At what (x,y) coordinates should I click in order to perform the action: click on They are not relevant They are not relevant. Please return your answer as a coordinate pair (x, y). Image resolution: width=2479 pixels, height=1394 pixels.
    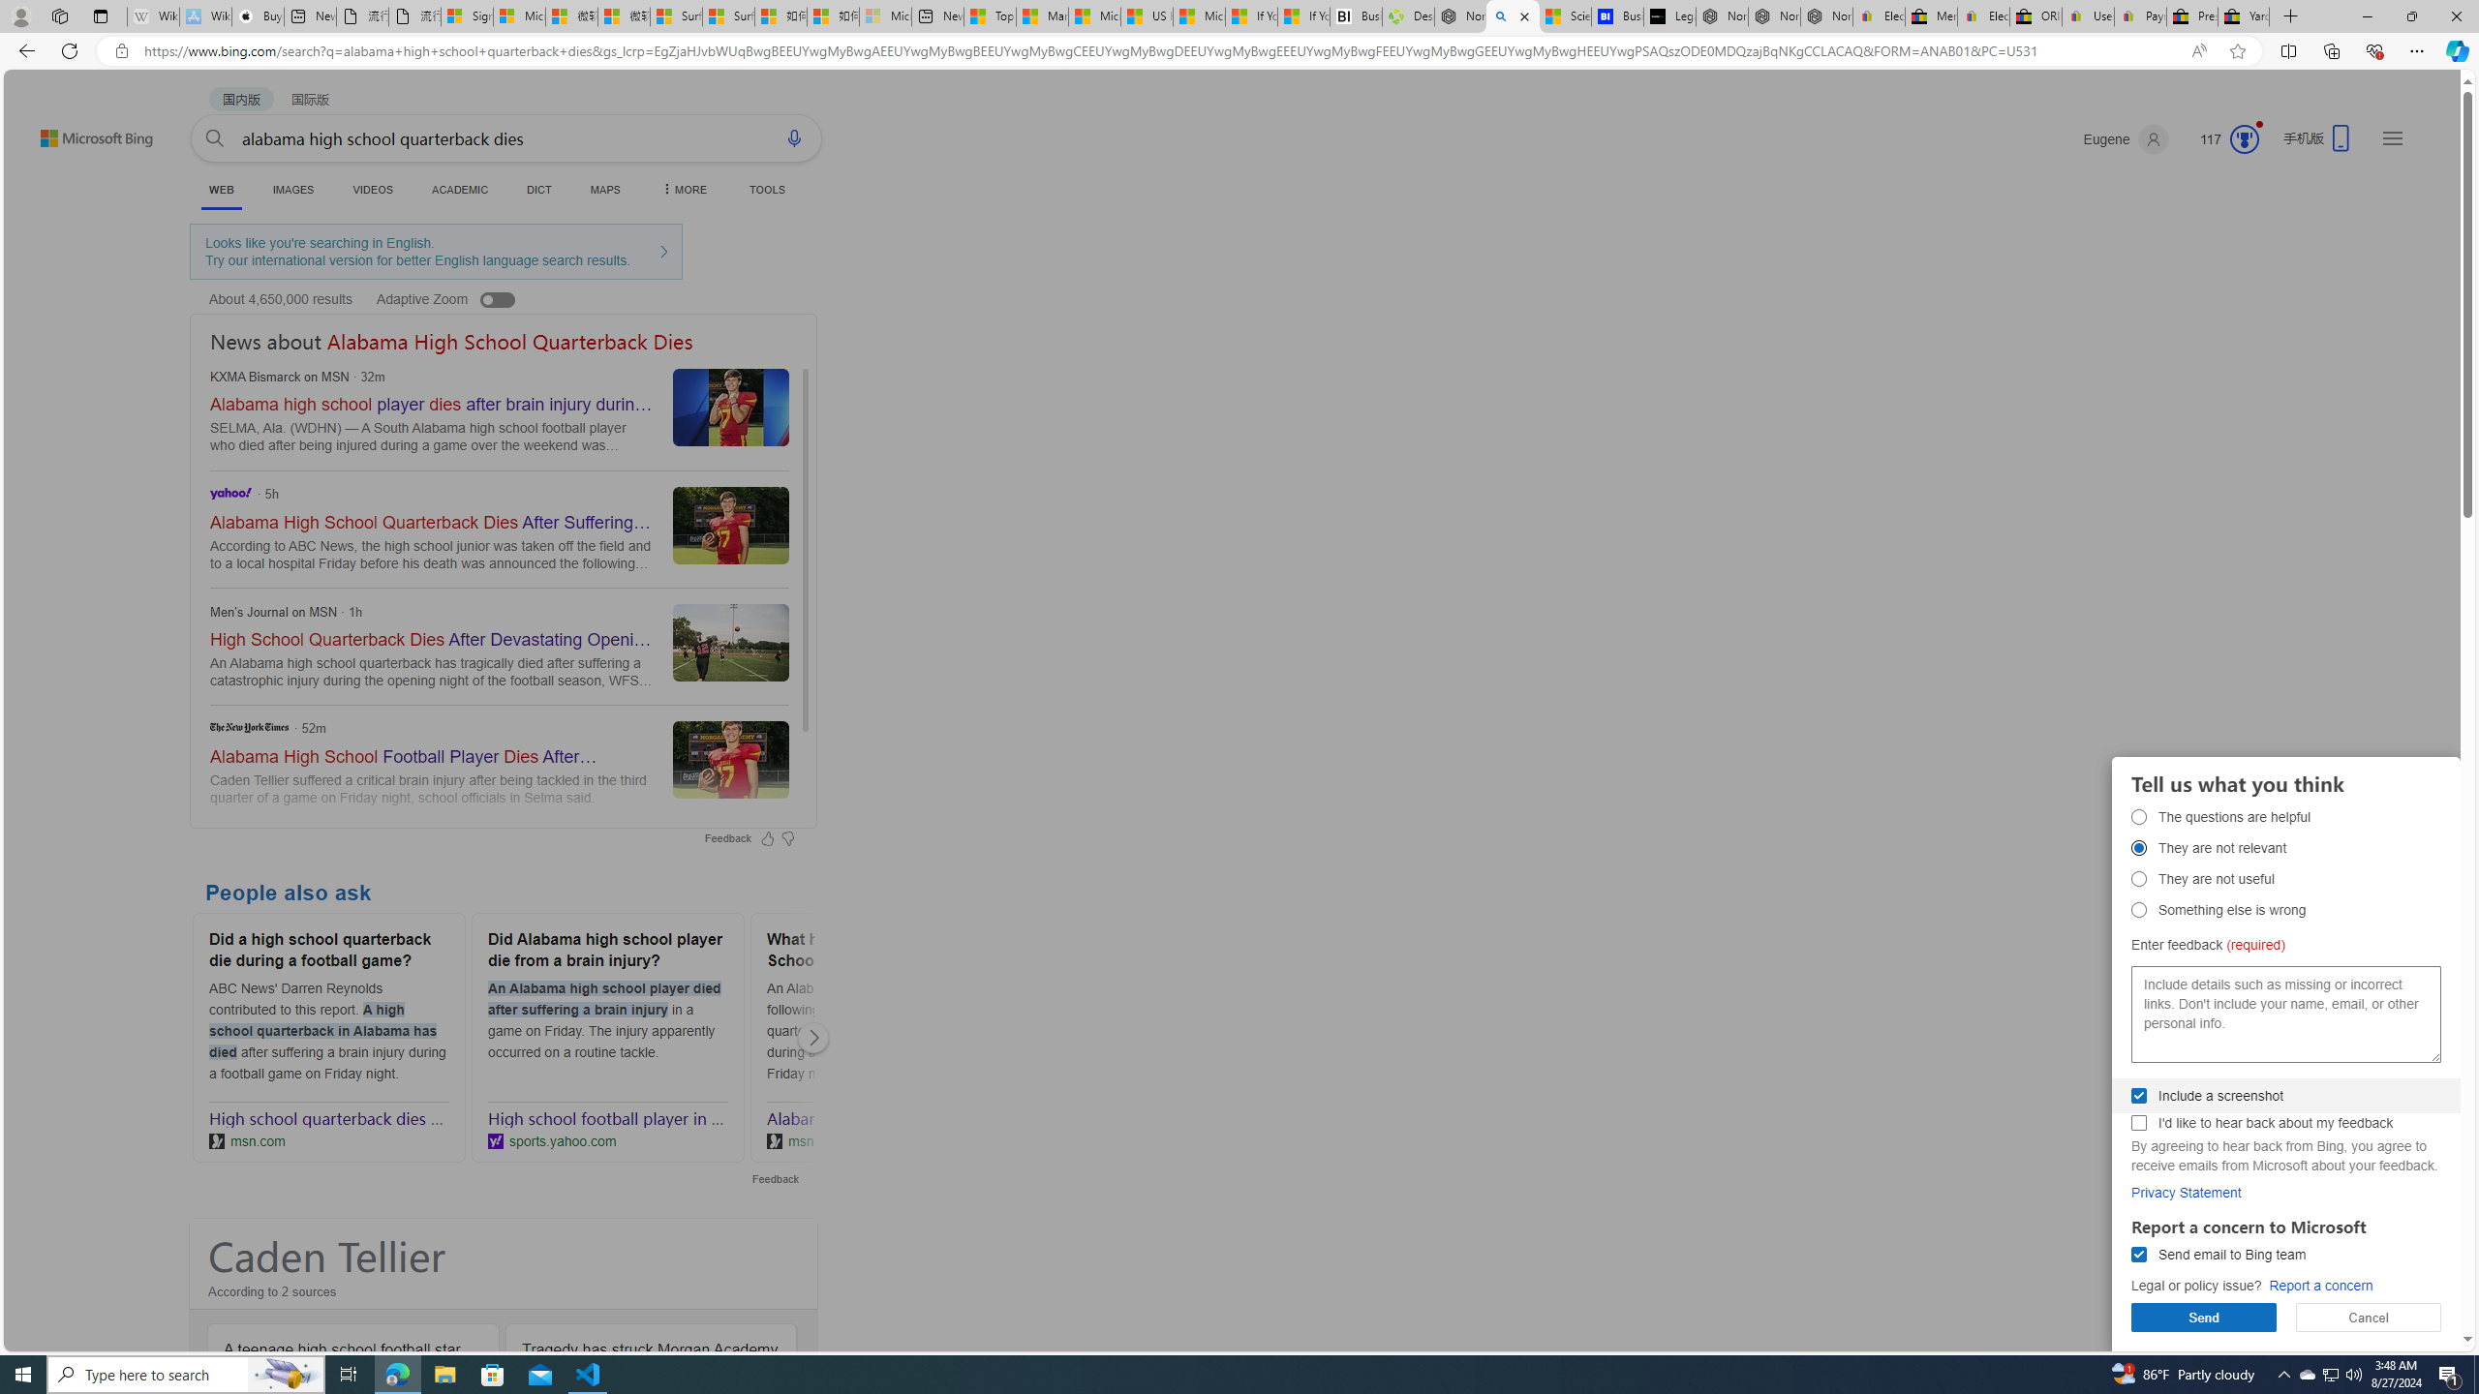
    Looking at the image, I should click on (2138, 848).